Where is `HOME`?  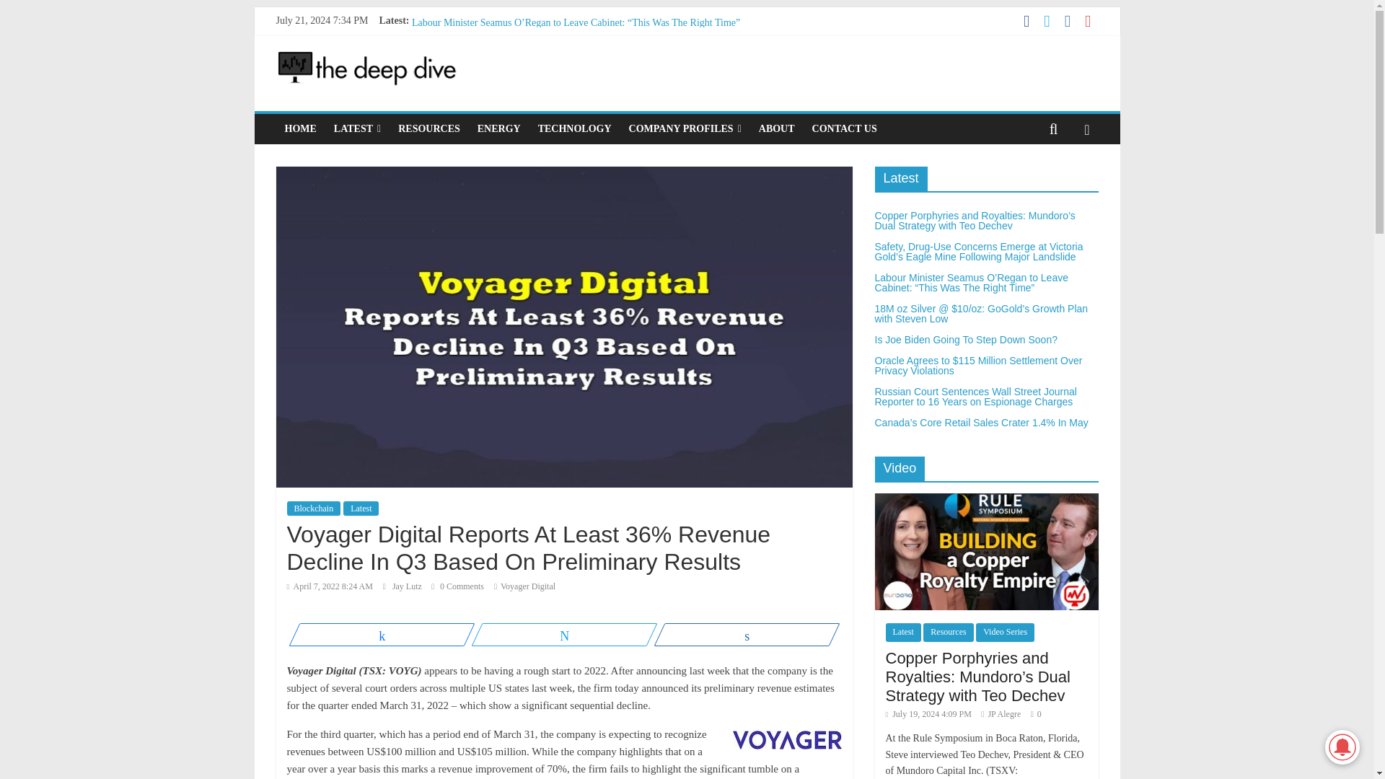 HOME is located at coordinates (300, 128).